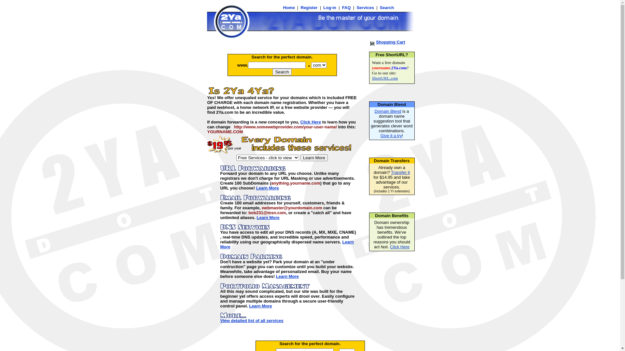 The width and height of the screenshot is (625, 351). Describe the element at coordinates (388, 111) in the screenshot. I see `Domain Blend` at that location.